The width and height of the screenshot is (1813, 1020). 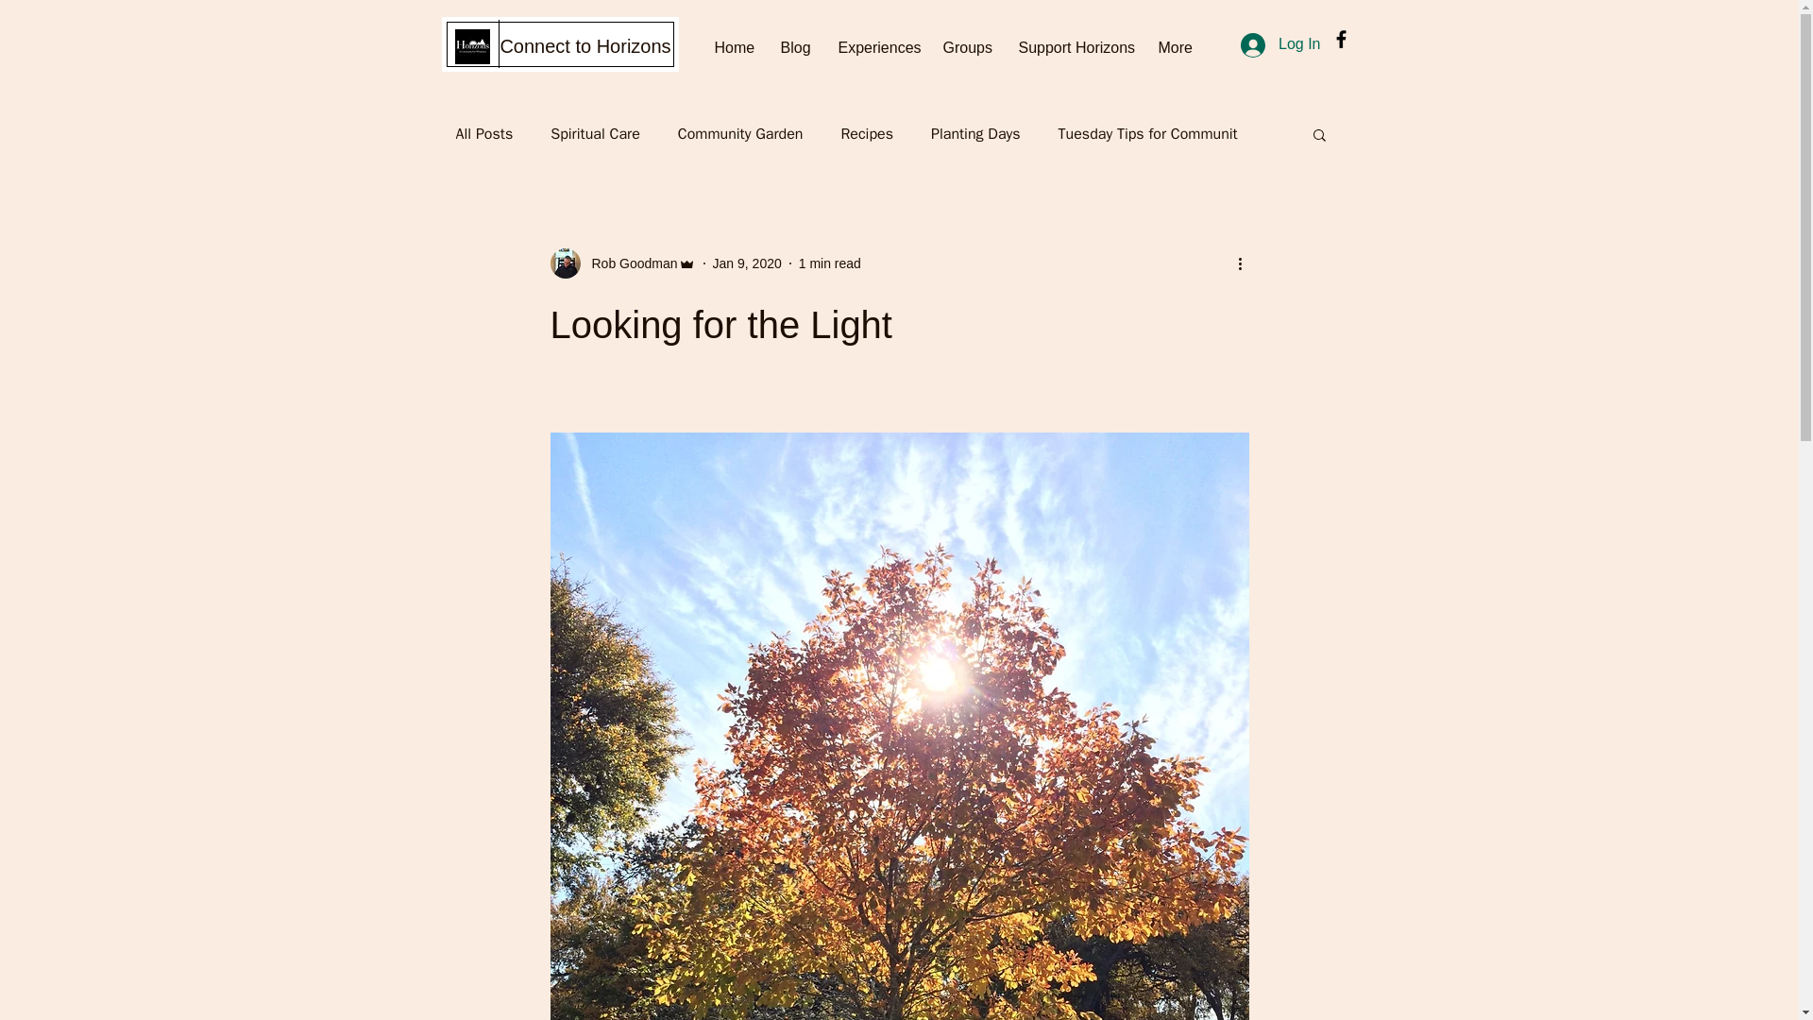 What do you see at coordinates (628, 263) in the screenshot?
I see `Rob Goodman` at bounding box center [628, 263].